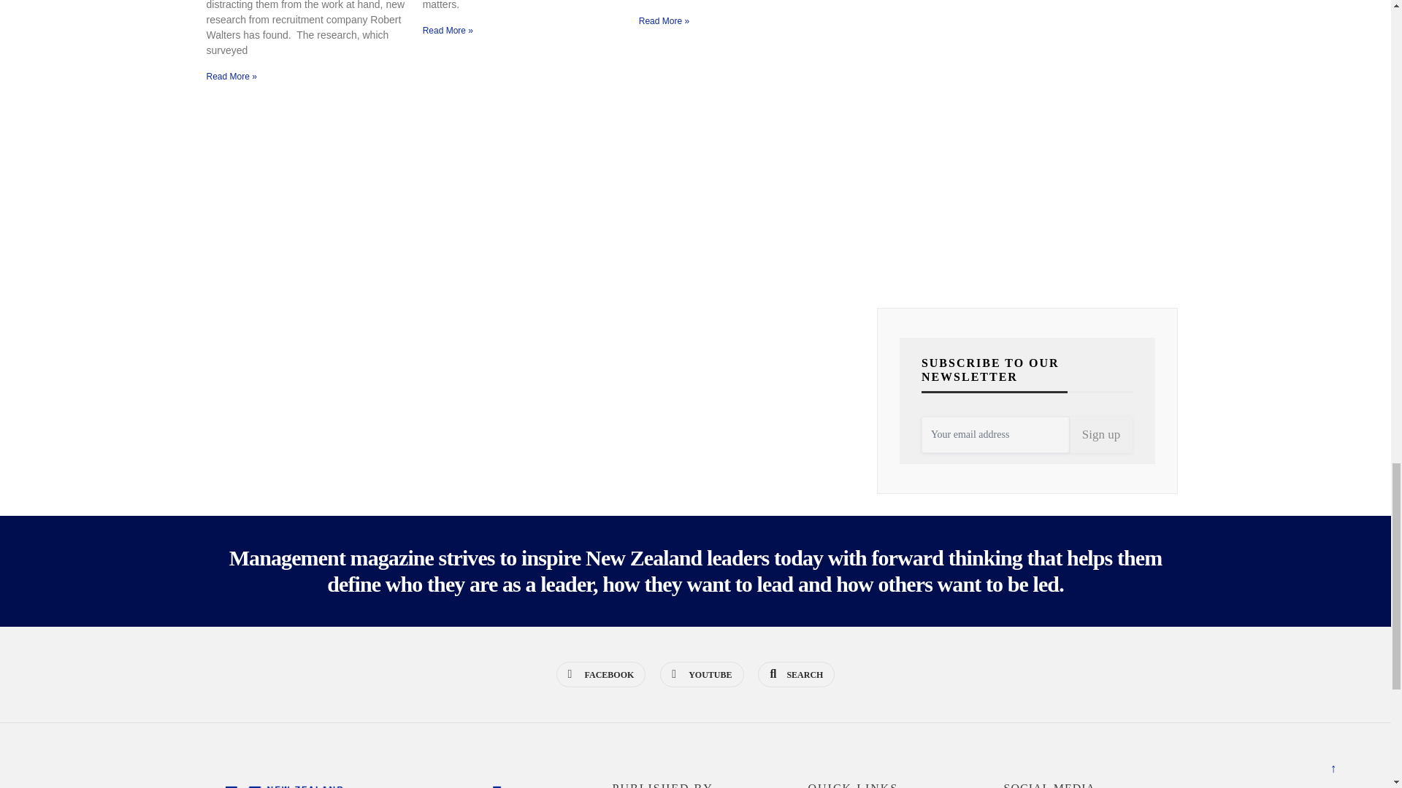 This screenshot has width=1402, height=788. I want to click on Sign up, so click(1101, 435).